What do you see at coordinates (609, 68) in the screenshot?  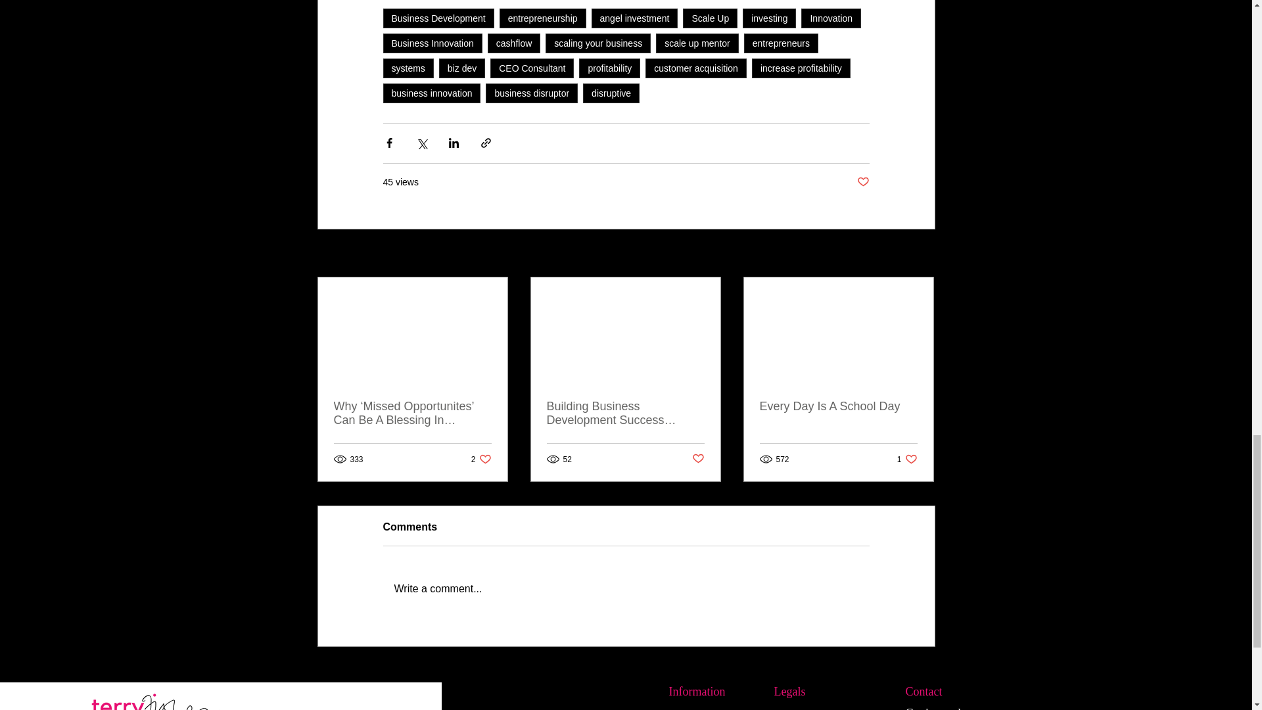 I see `profitability` at bounding box center [609, 68].